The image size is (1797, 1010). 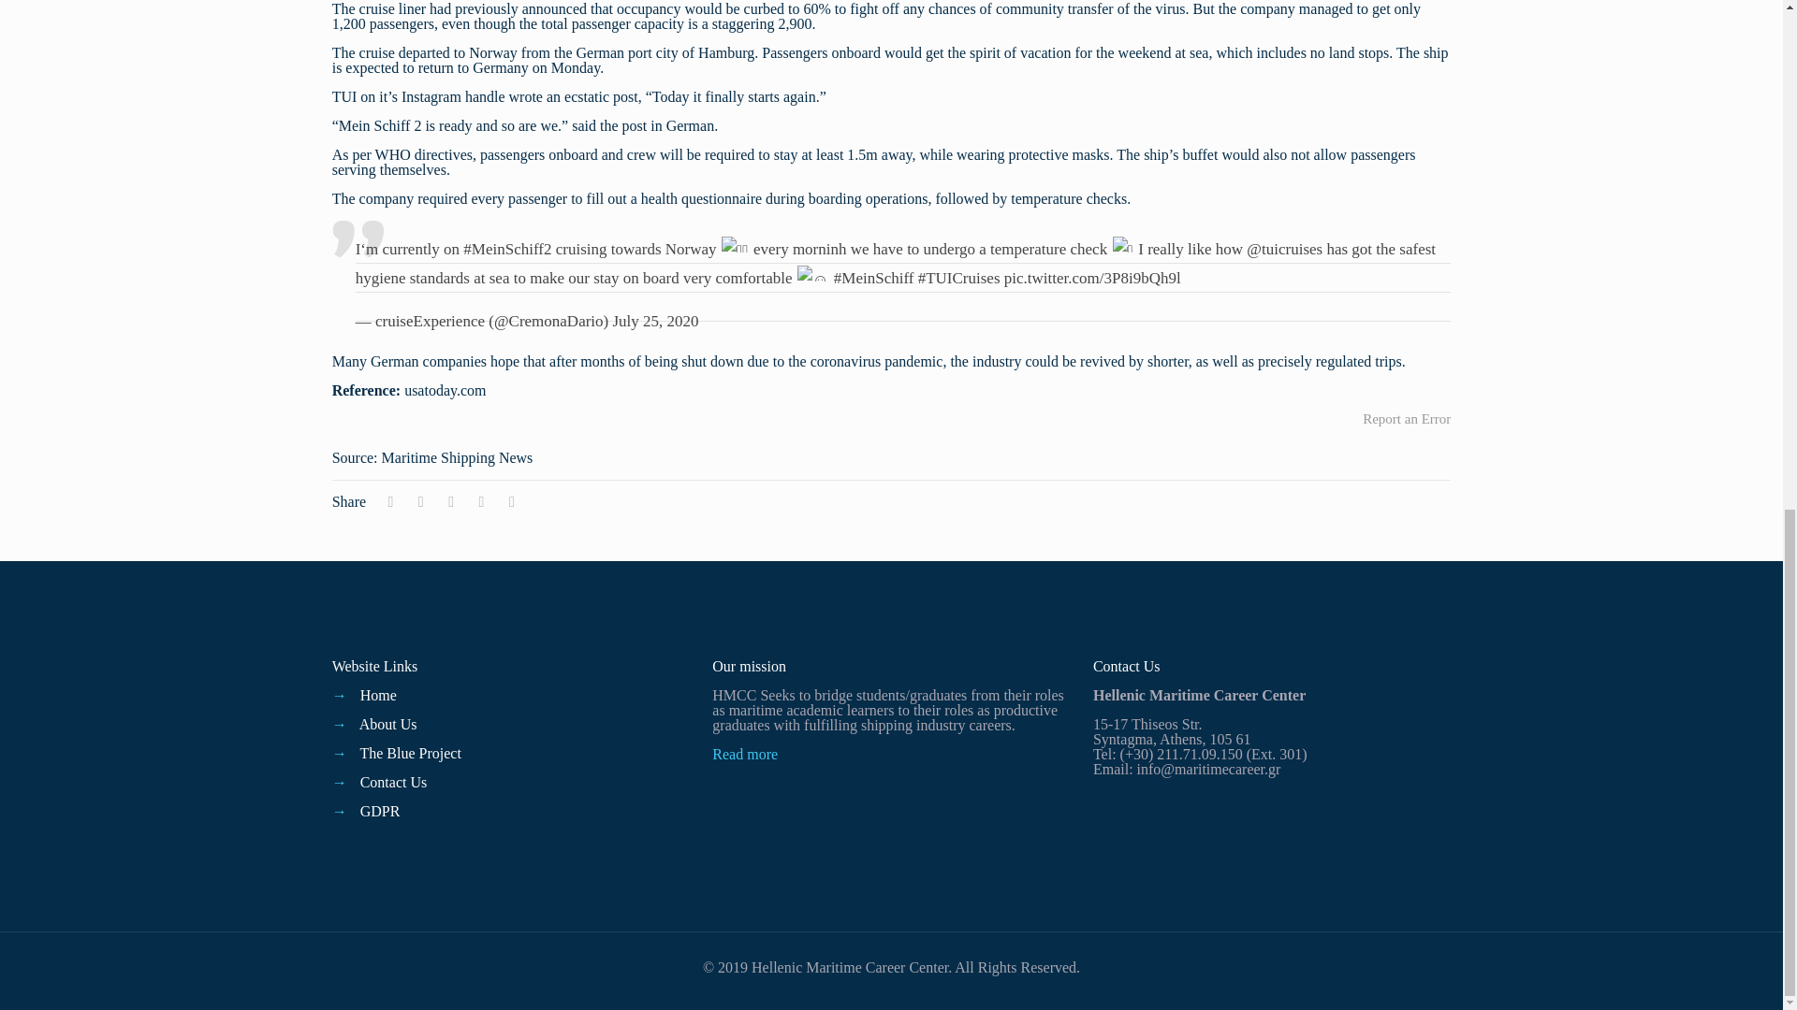 I want to click on The Blue Project, so click(x=410, y=754).